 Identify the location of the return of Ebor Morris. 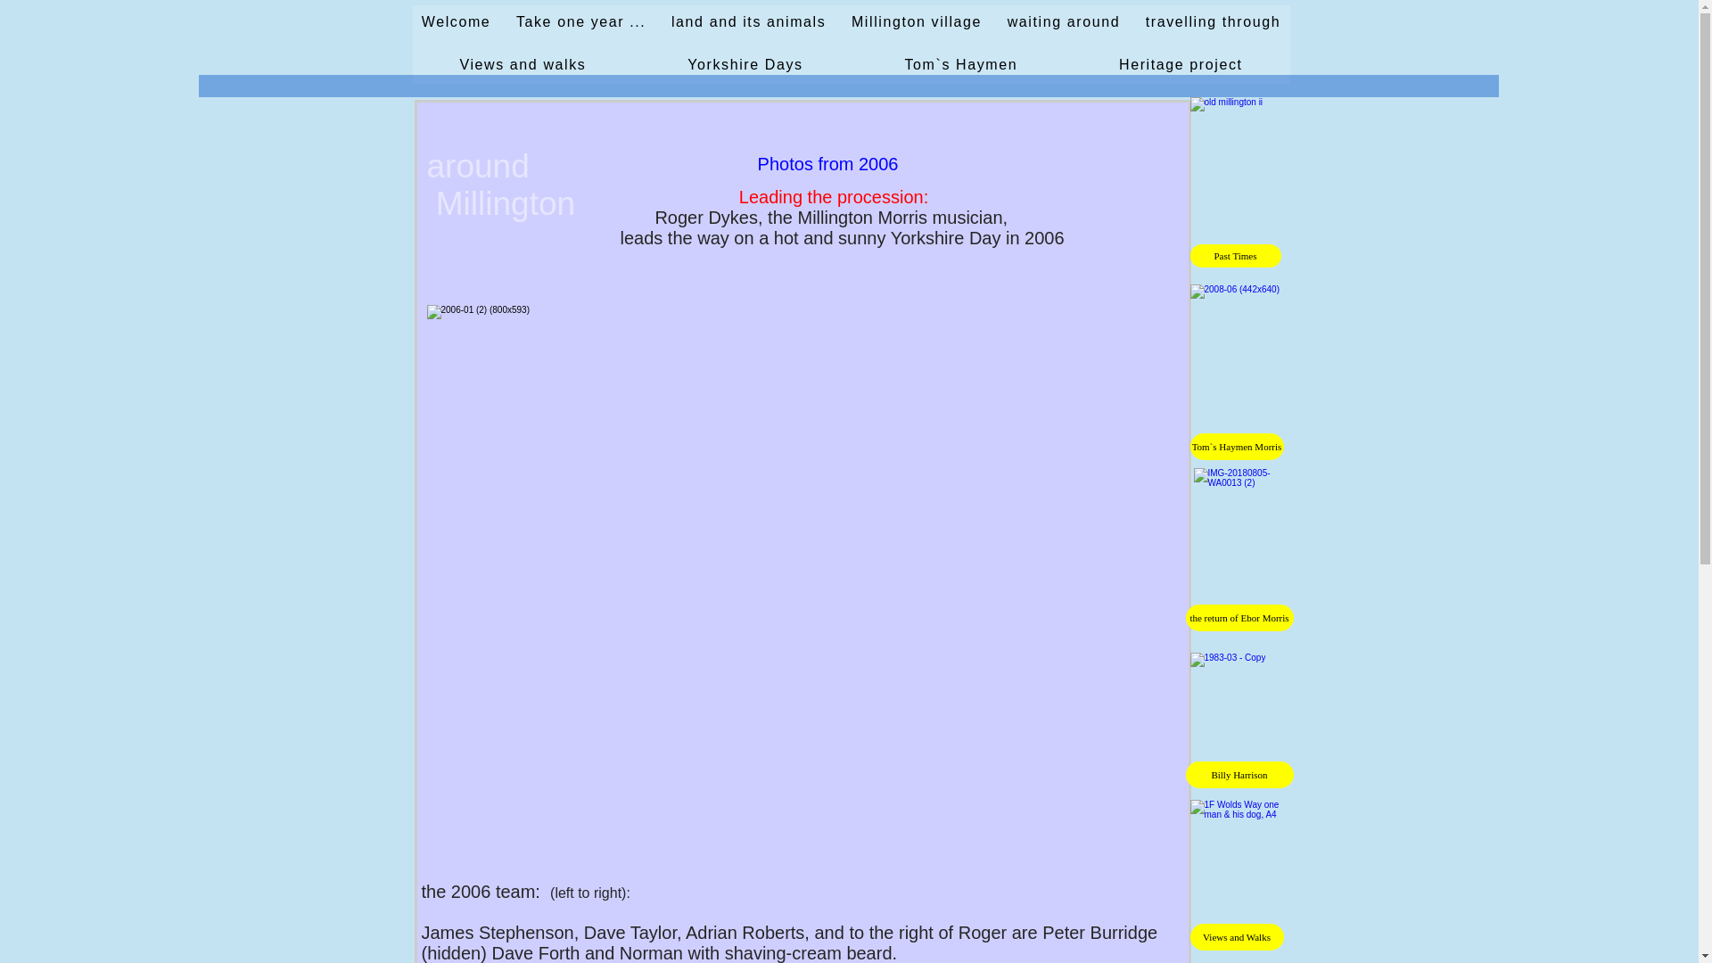
(1239, 618).